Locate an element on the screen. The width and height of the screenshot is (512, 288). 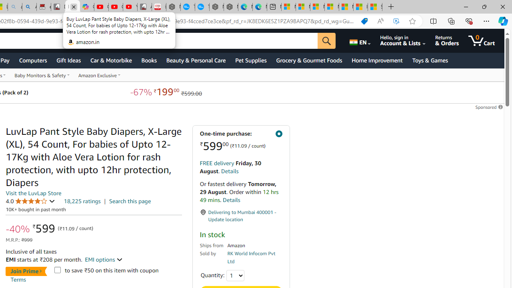
Gloom - YouTube is located at coordinates (116, 7).